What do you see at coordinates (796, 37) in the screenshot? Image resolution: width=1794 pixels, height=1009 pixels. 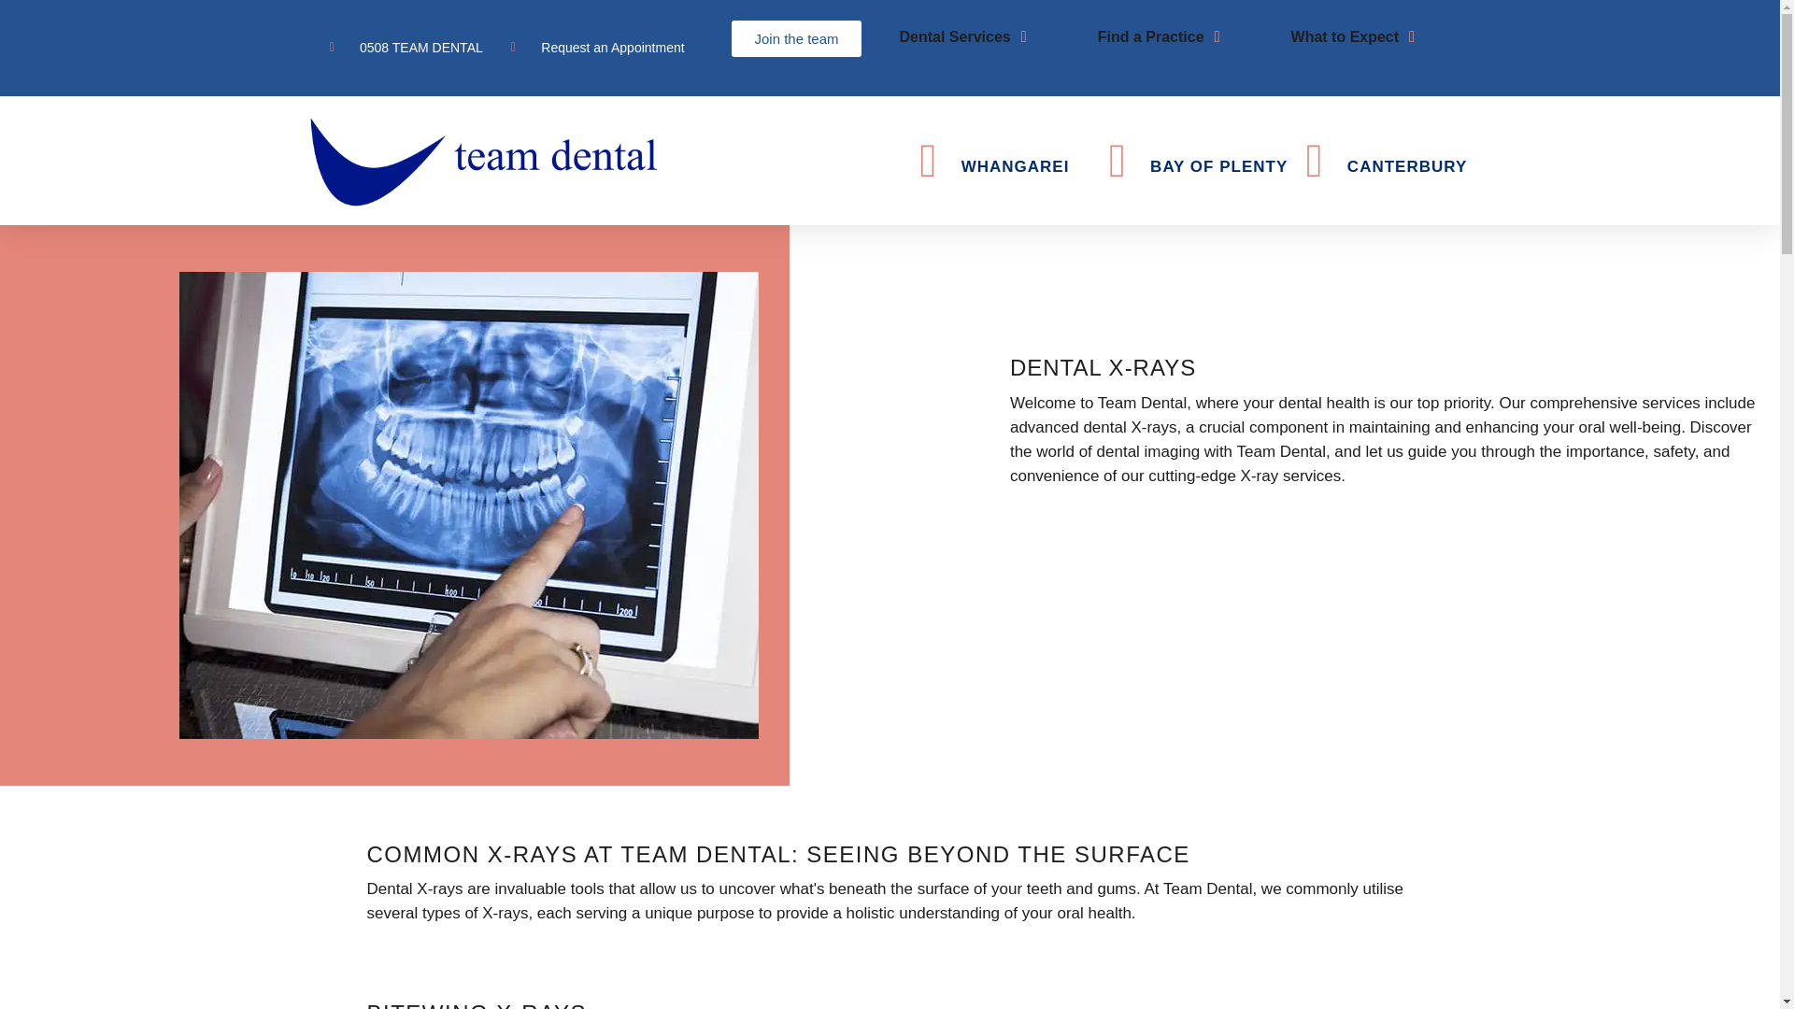 I see `Join the team` at bounding box center [796, 37].